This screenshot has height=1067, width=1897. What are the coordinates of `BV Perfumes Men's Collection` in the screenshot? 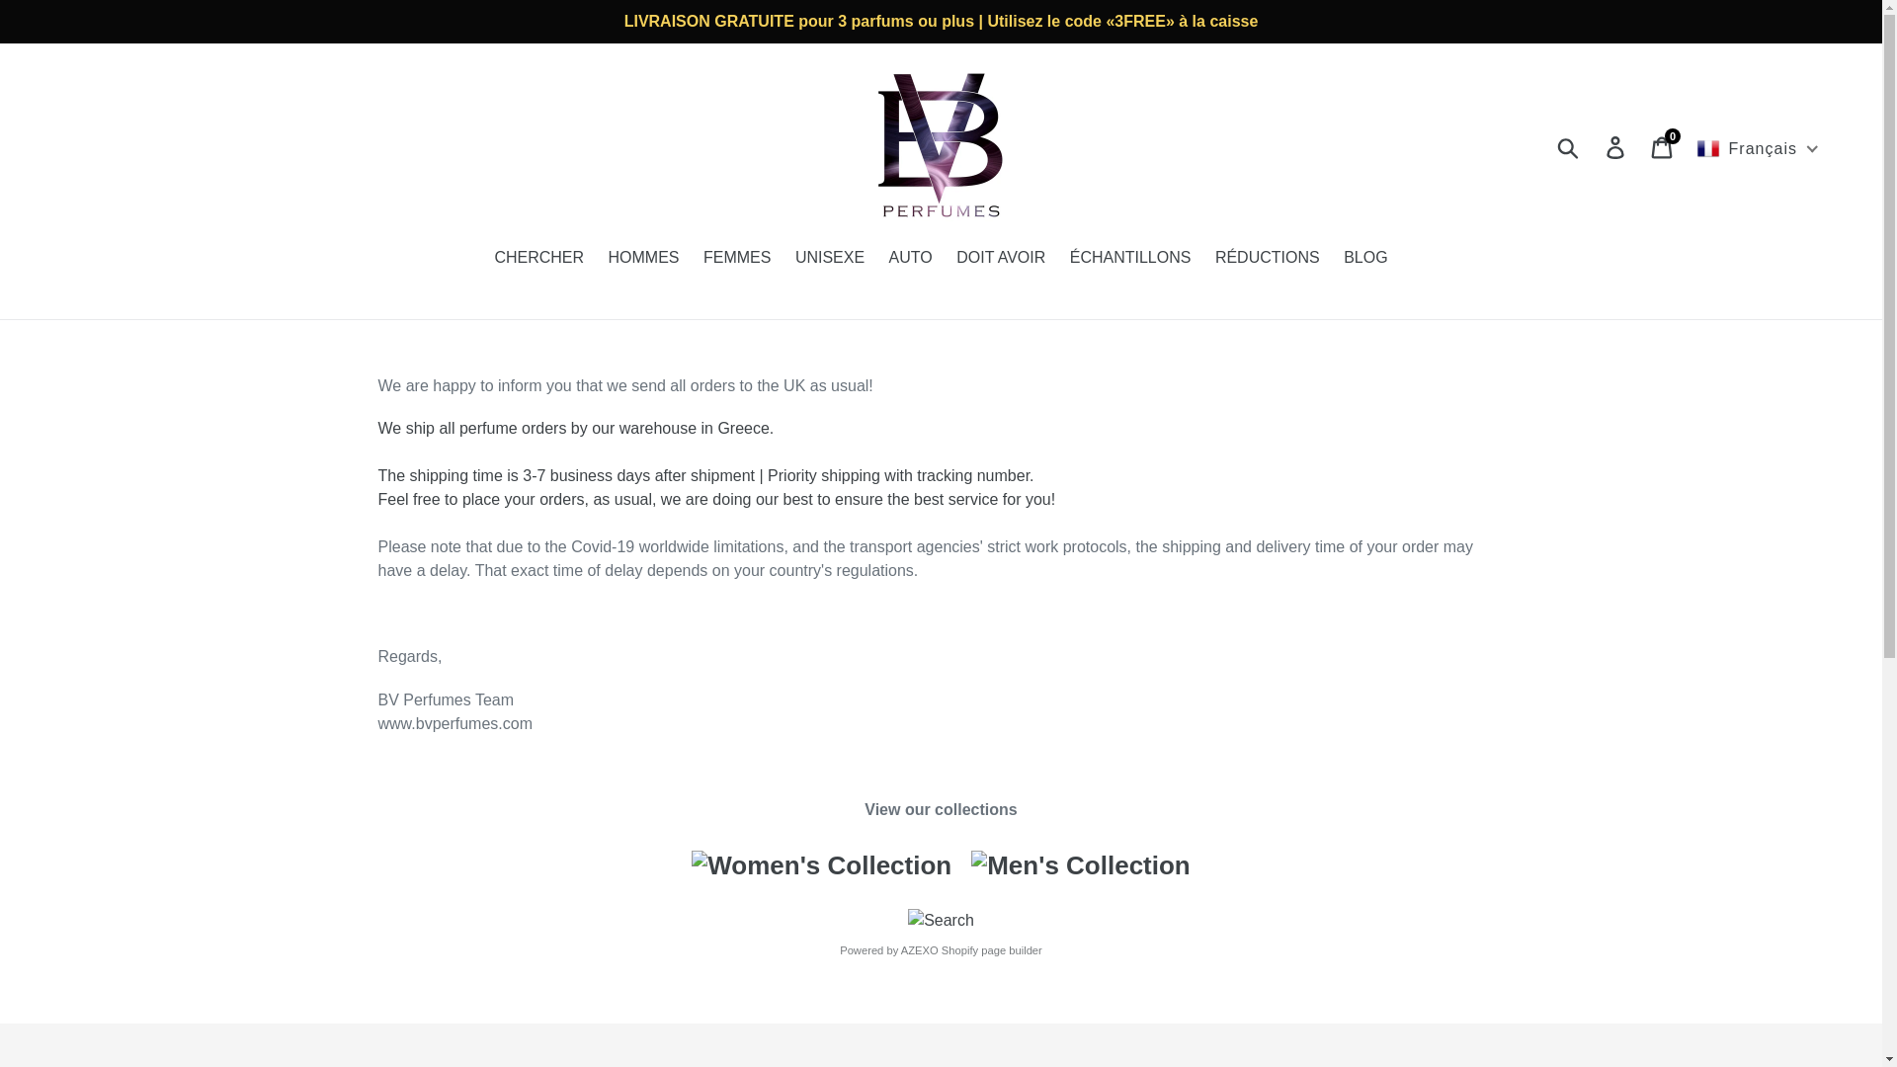 It's located at (1616, 146).